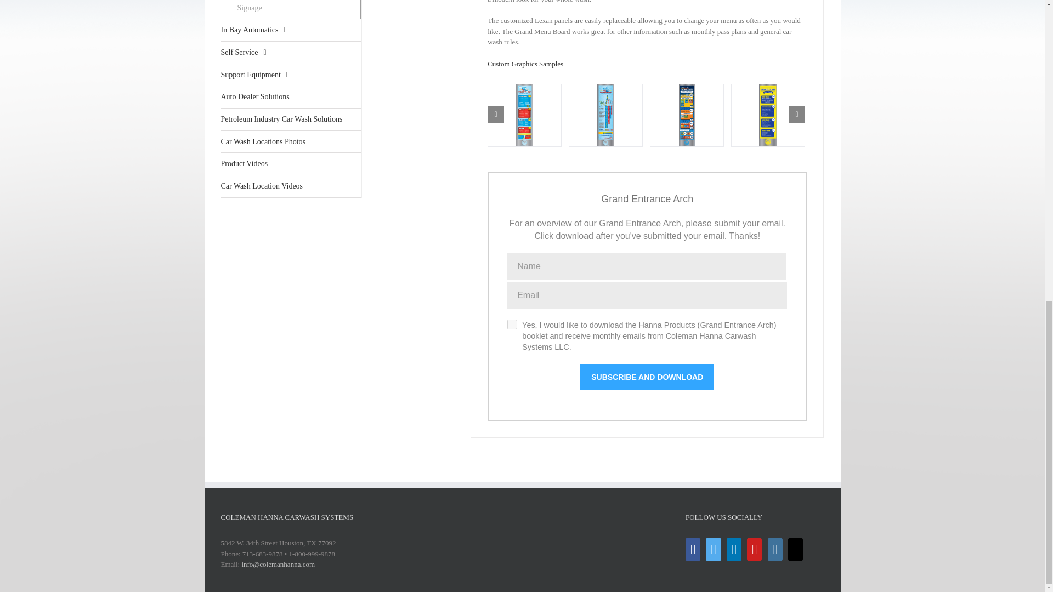 The width and height of the screenshot is (1053, 592). I want to click on on, so click(512, 325).